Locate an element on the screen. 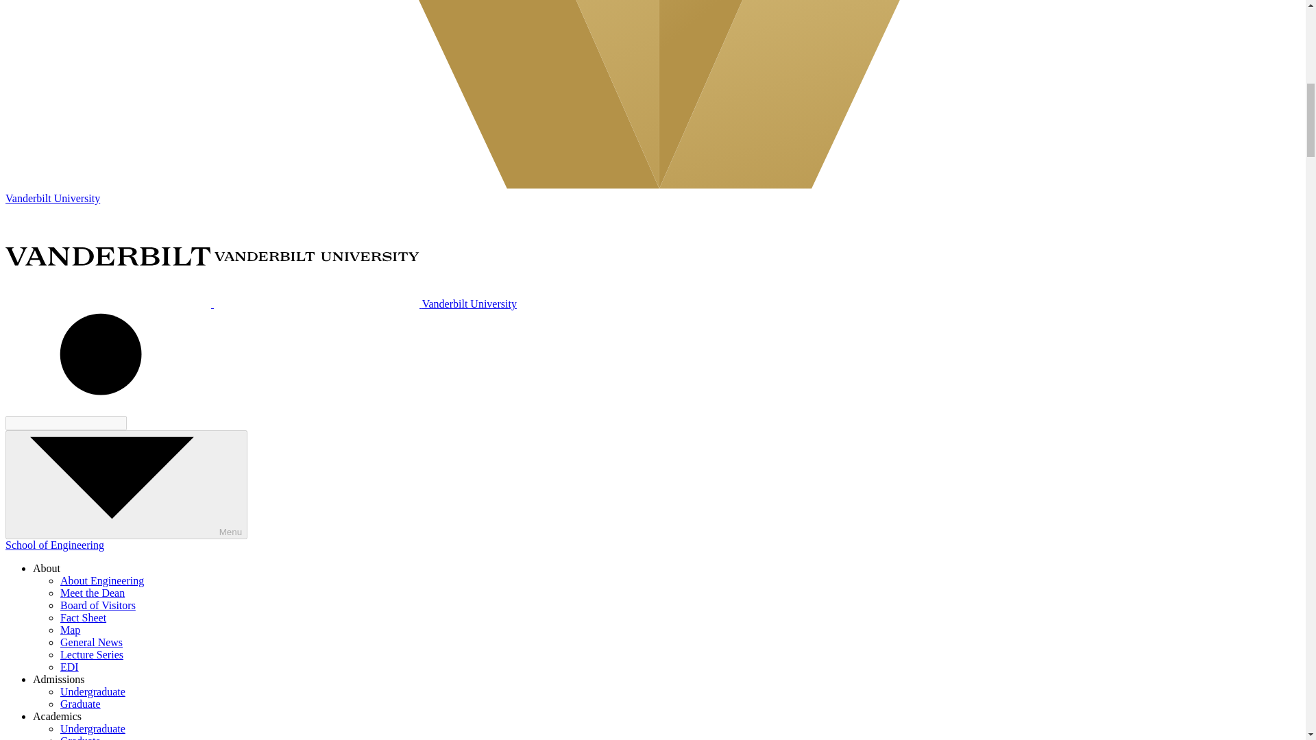 This screenshot has height=740, width=1316. Fact Sheet is located at coordinates (84, 618).